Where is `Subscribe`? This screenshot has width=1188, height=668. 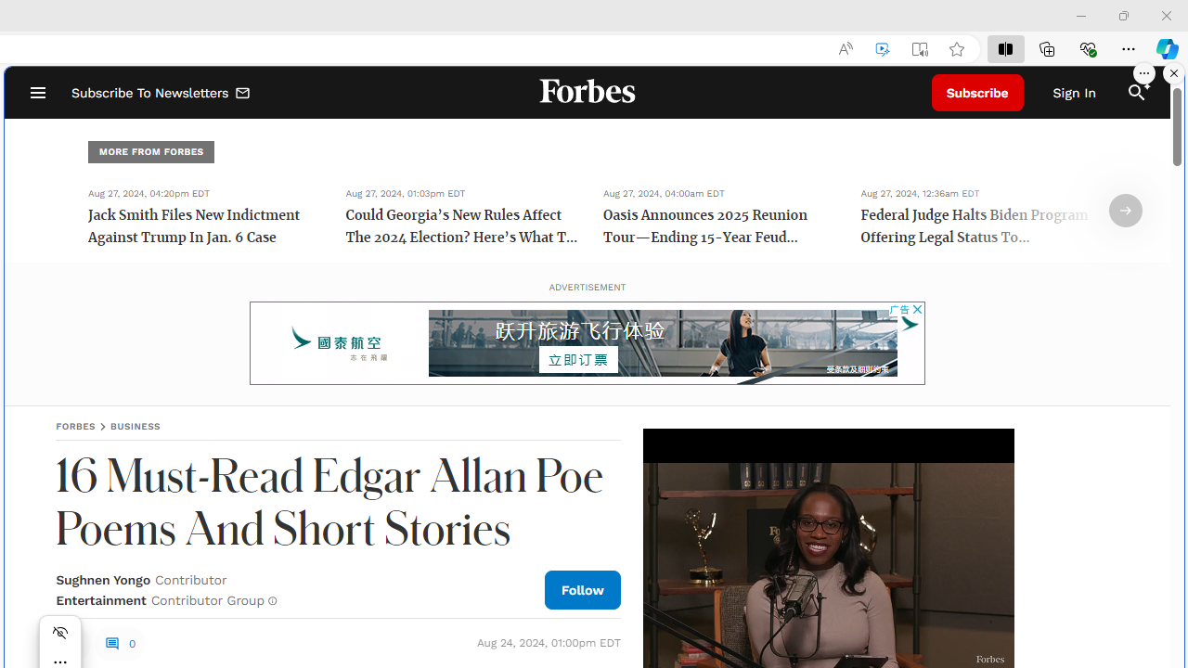
Subscribe is located at coordinates (977, 93).